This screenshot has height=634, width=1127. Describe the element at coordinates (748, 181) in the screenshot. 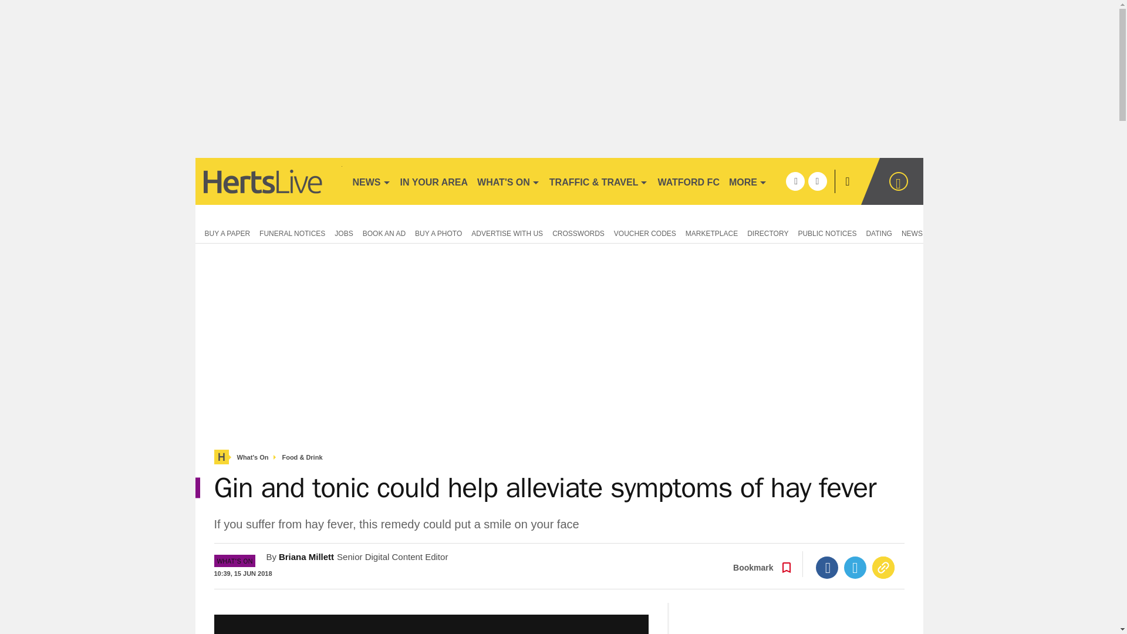

I see `MORE` at that location.